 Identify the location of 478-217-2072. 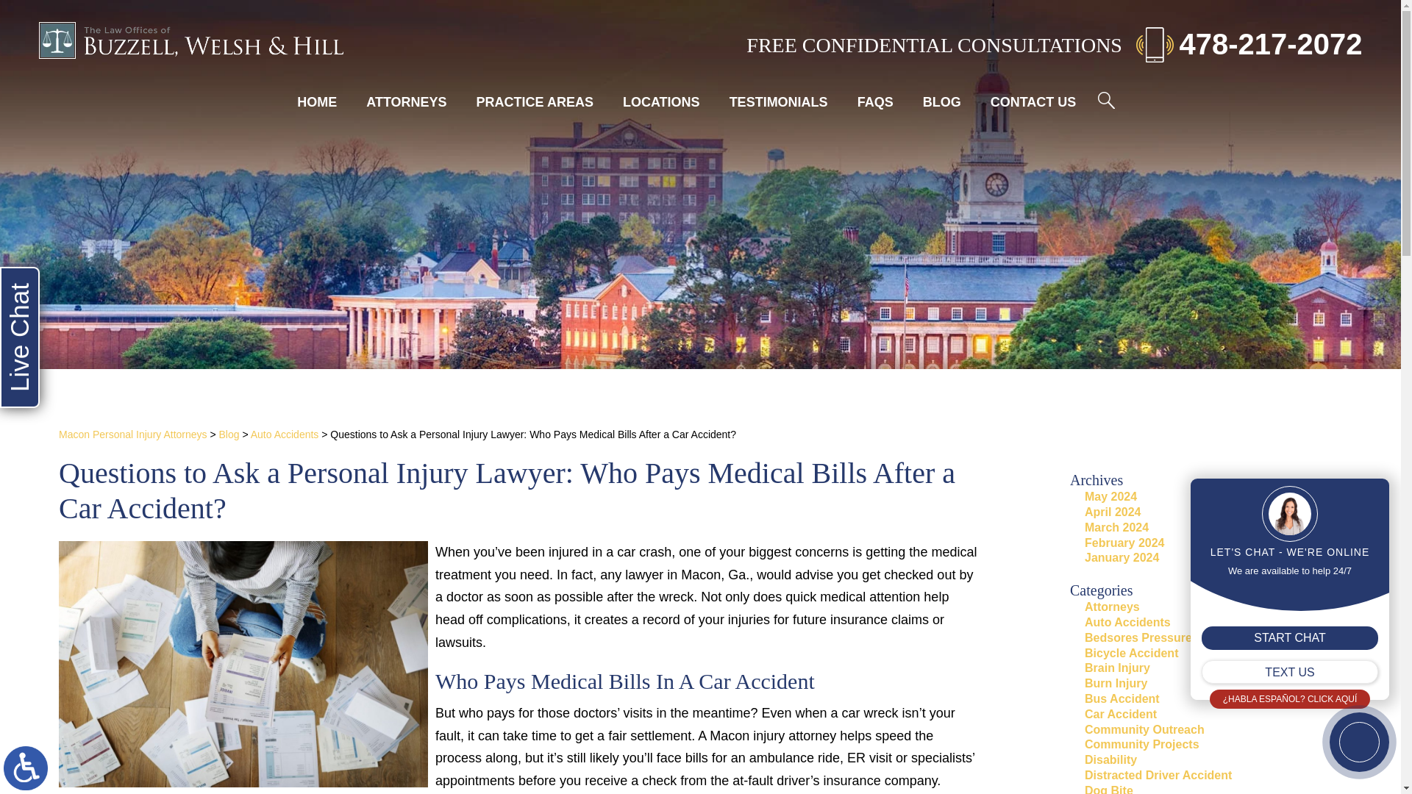
(1249, 43).